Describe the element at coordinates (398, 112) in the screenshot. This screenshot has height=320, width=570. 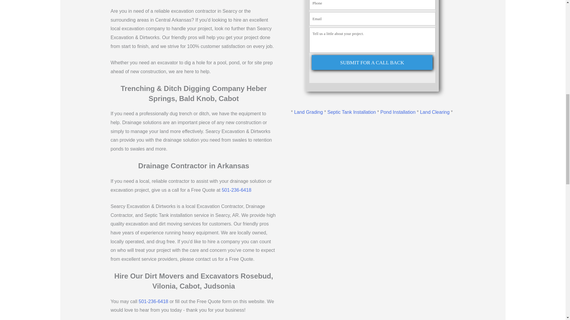
I see `Pond Installation` at that location.